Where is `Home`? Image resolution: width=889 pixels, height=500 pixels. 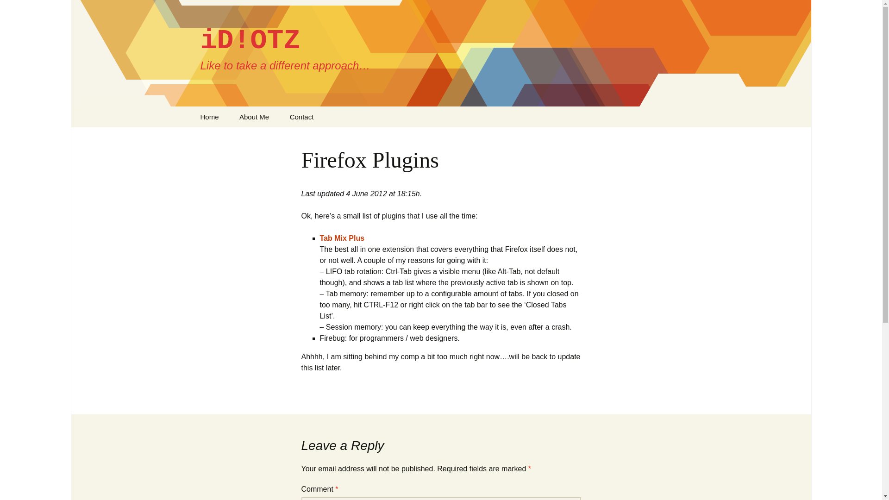
Home is located at coordinates (209, 117).